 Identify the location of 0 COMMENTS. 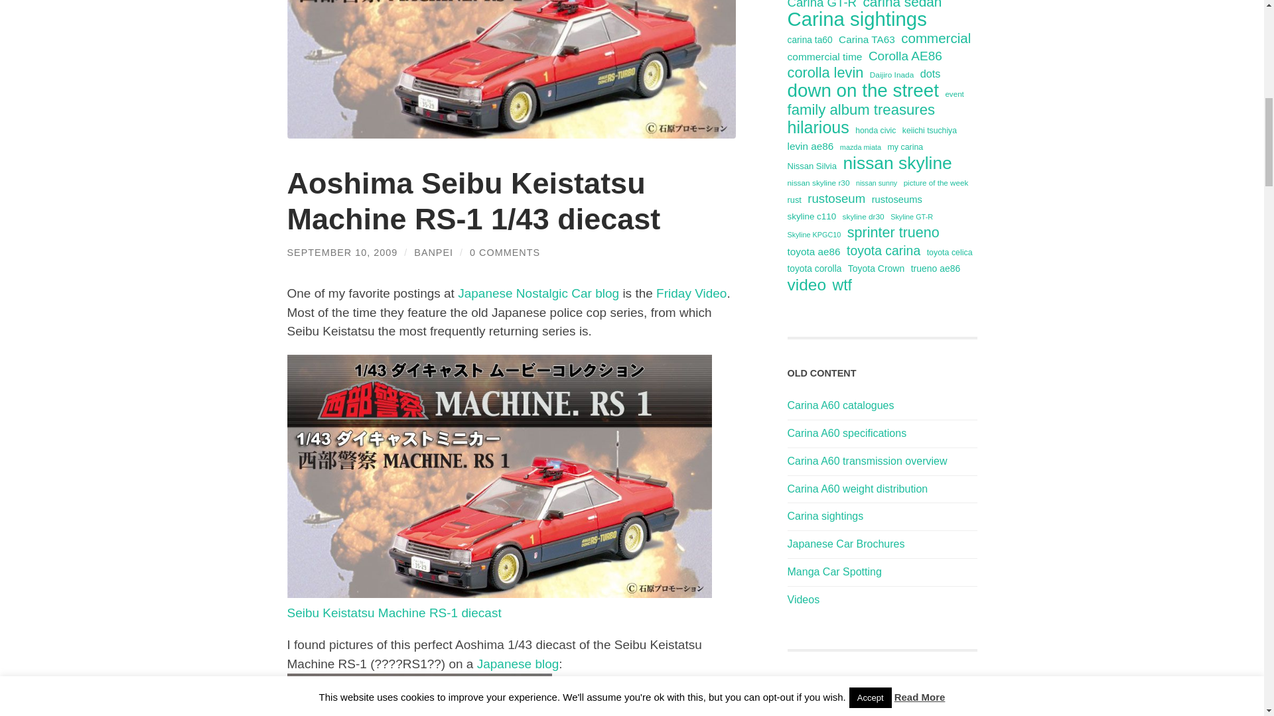
(505, 252).